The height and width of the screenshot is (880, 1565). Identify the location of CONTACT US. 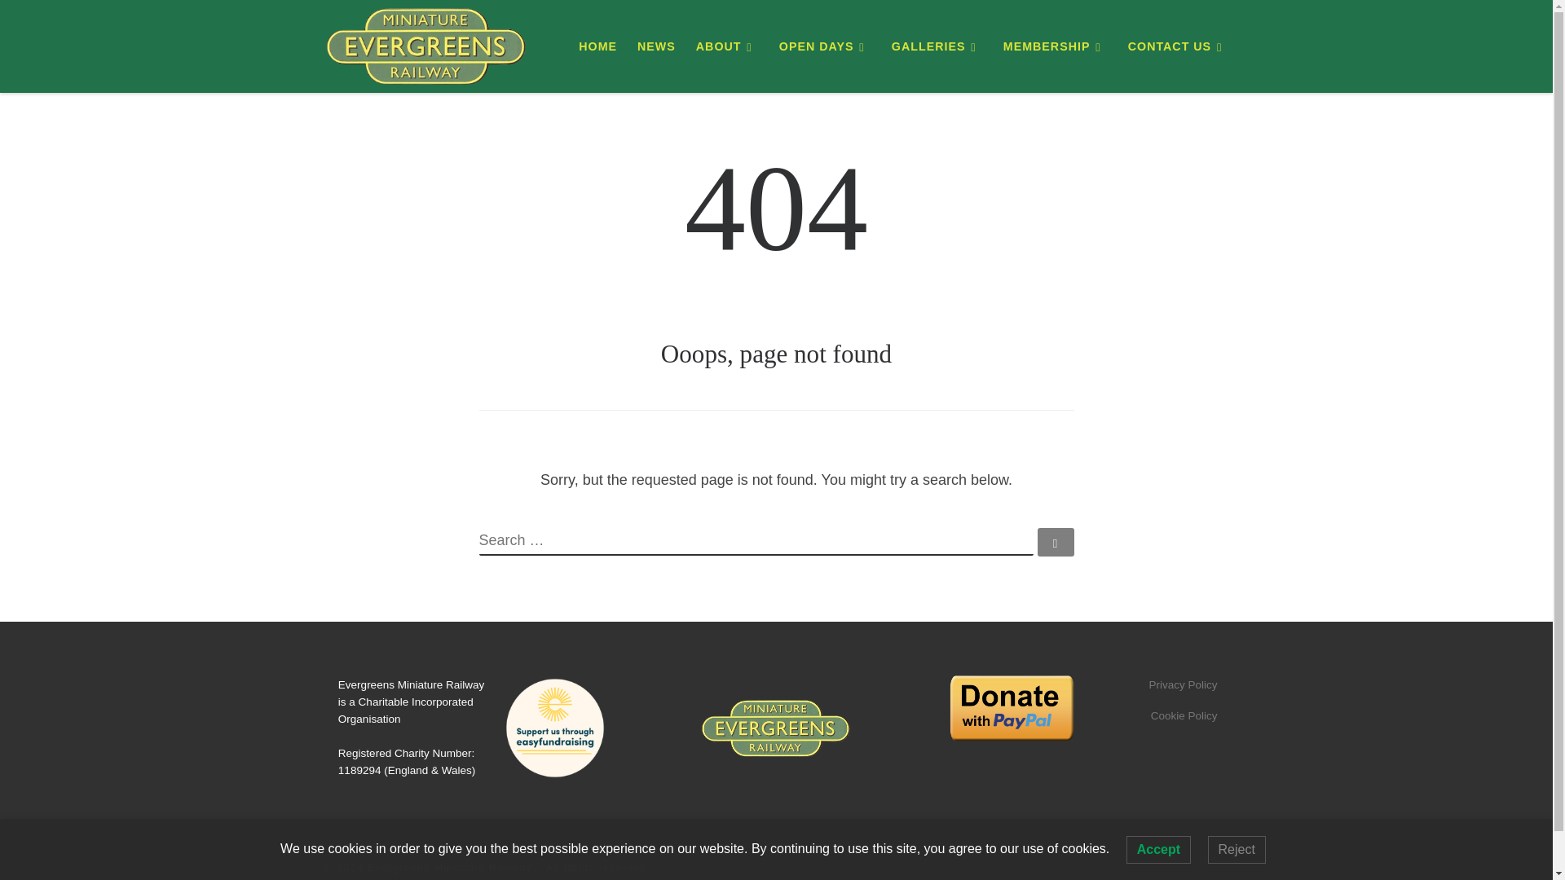
(1179, 46).